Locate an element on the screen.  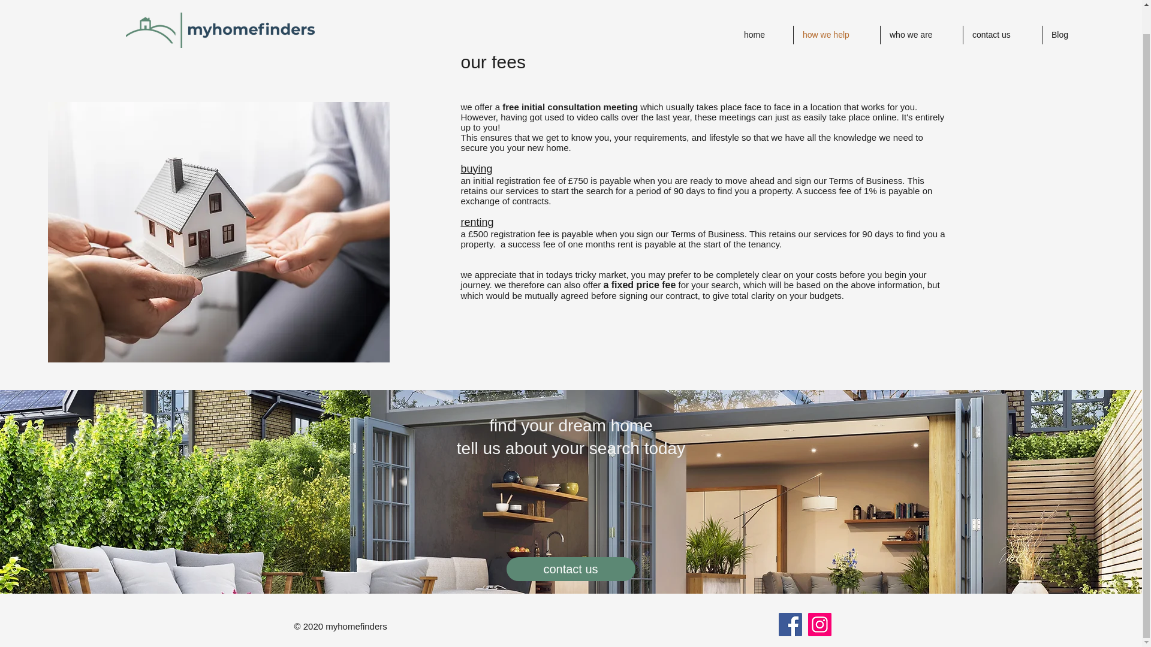
how we help is located at coordinates (837, 8).